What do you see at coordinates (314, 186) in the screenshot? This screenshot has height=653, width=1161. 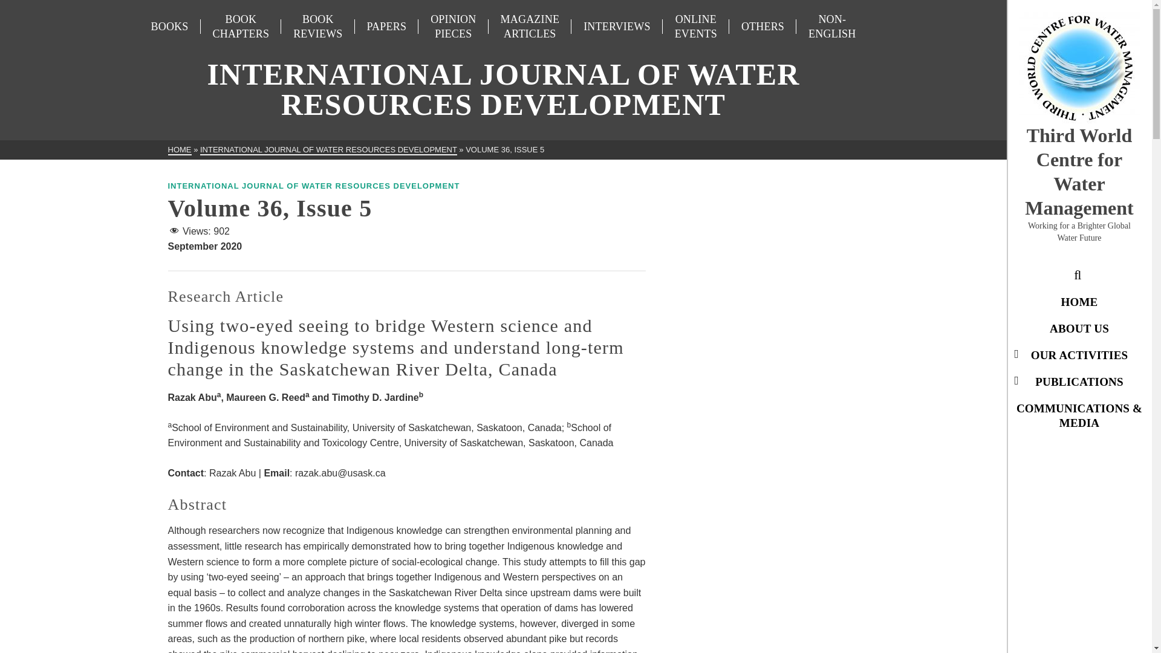 I see `INTERNATIONAL JOURNAL OF WATER RESOURCES DEVELOPMENT` at bounding box center [314, 186].